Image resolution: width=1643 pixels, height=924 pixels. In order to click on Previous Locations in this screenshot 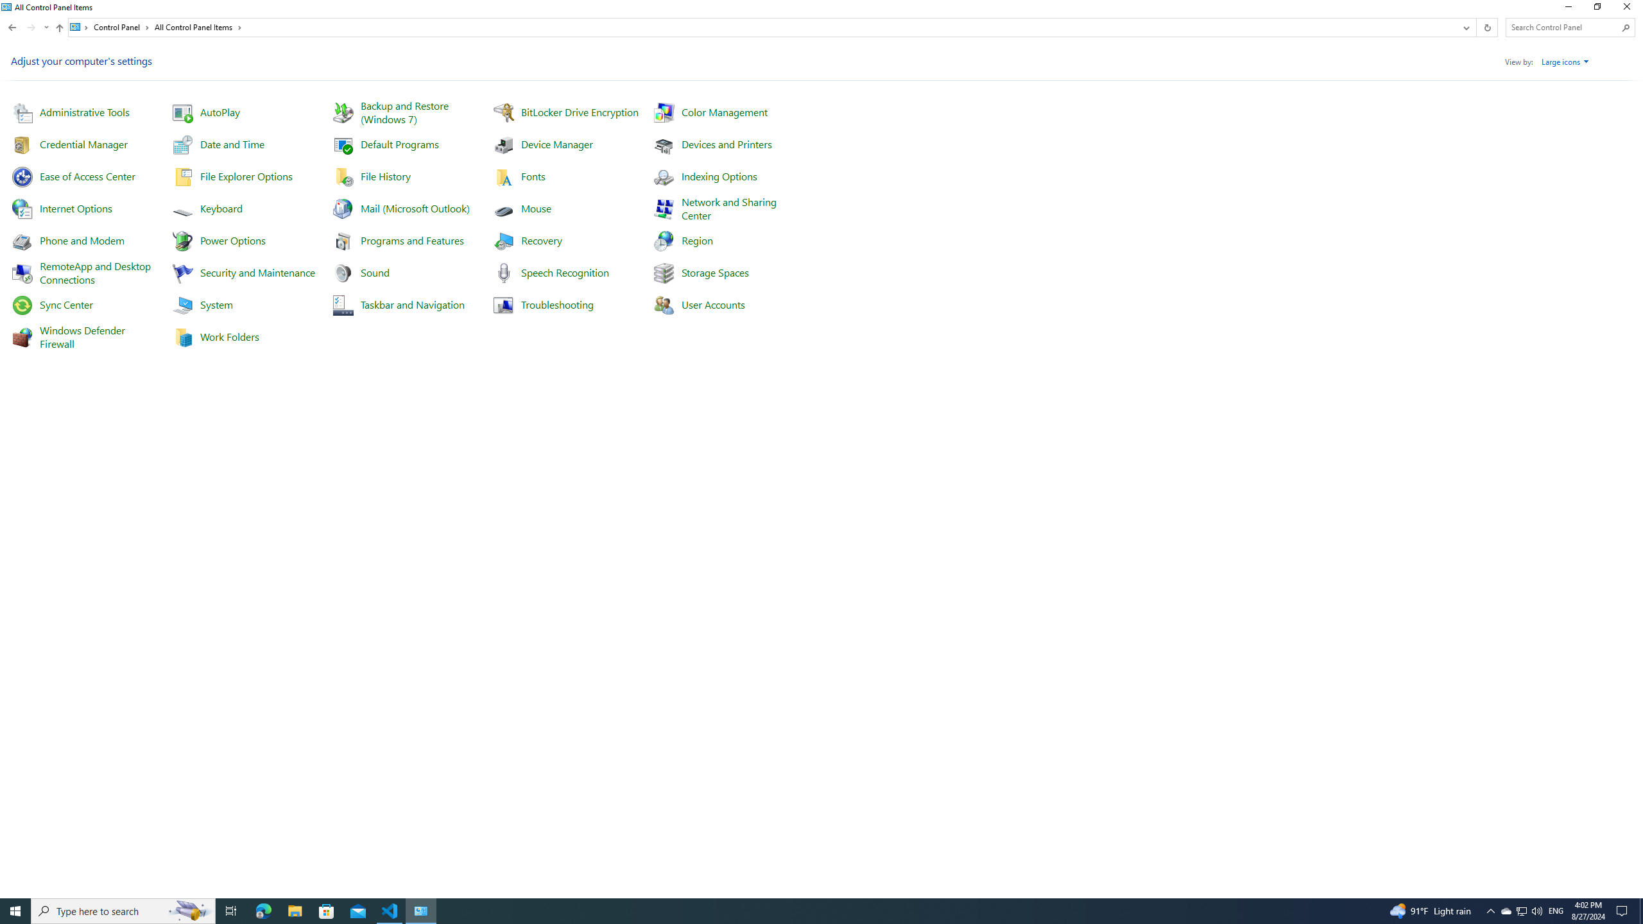, I will do `click(1465, 27)`.